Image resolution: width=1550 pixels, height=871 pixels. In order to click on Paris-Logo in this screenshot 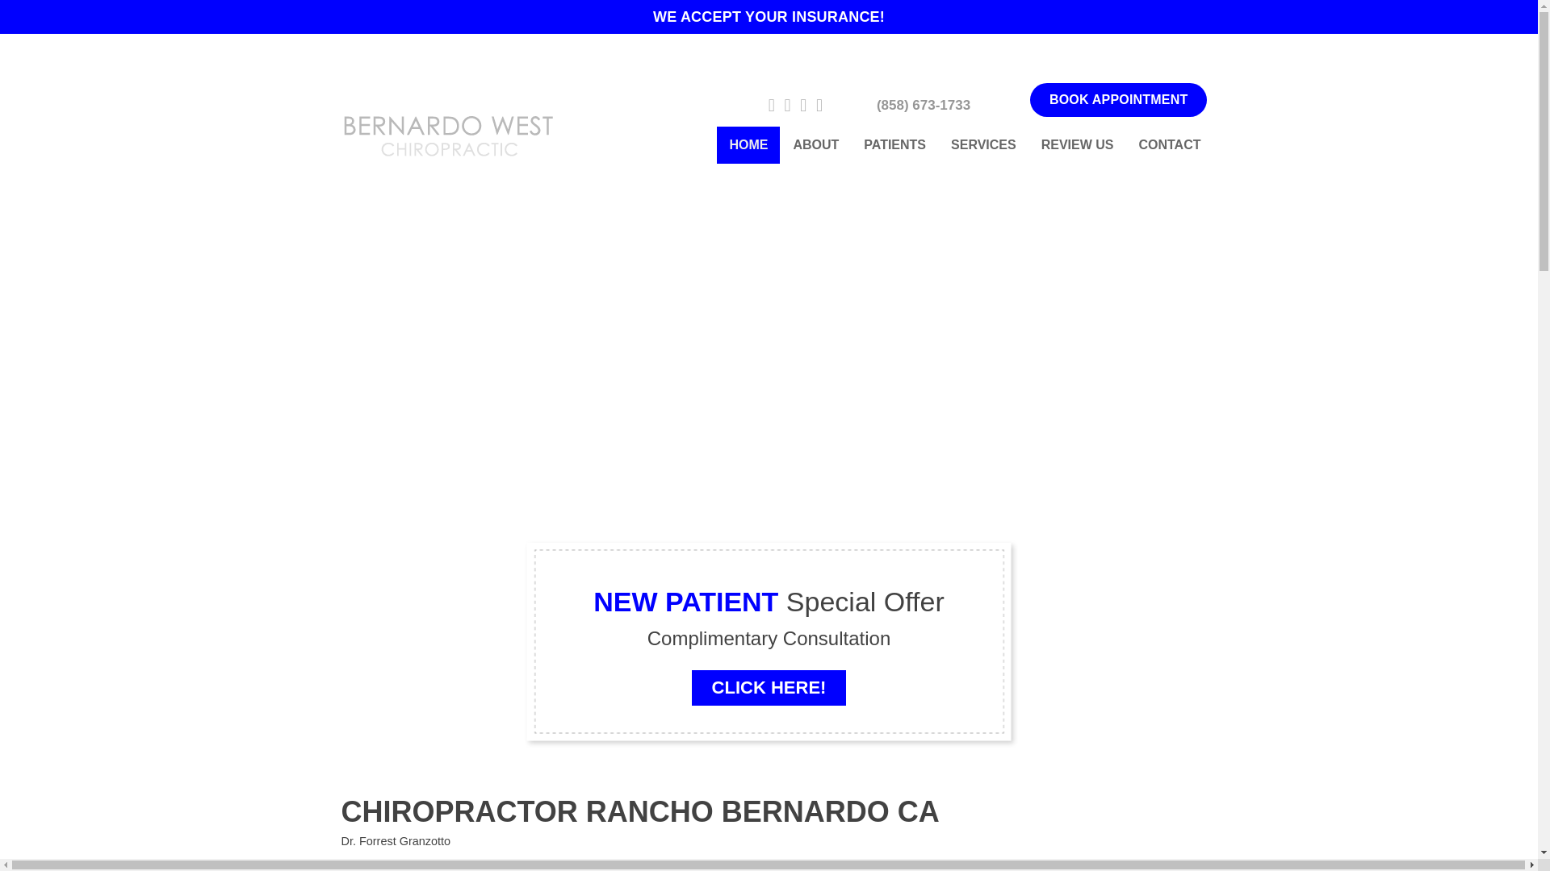, I will do `click(446, 124)`.